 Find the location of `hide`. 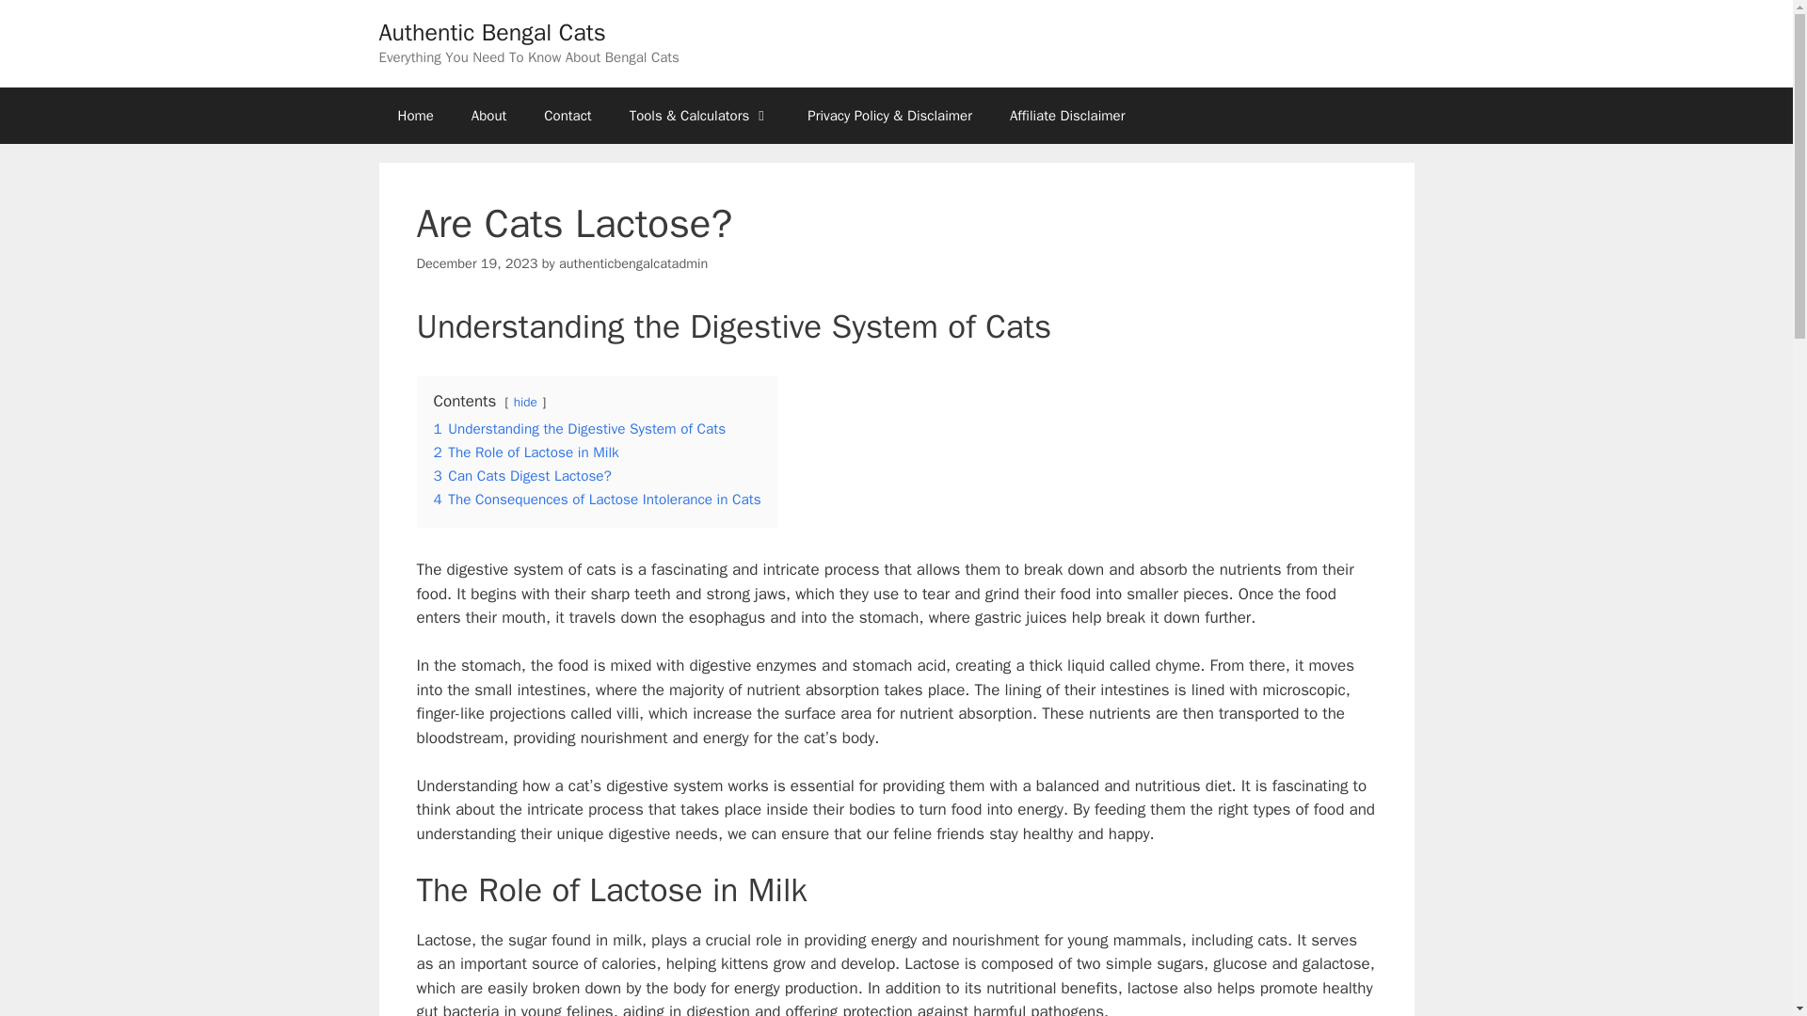

hide is located at coordinates (525, 403).